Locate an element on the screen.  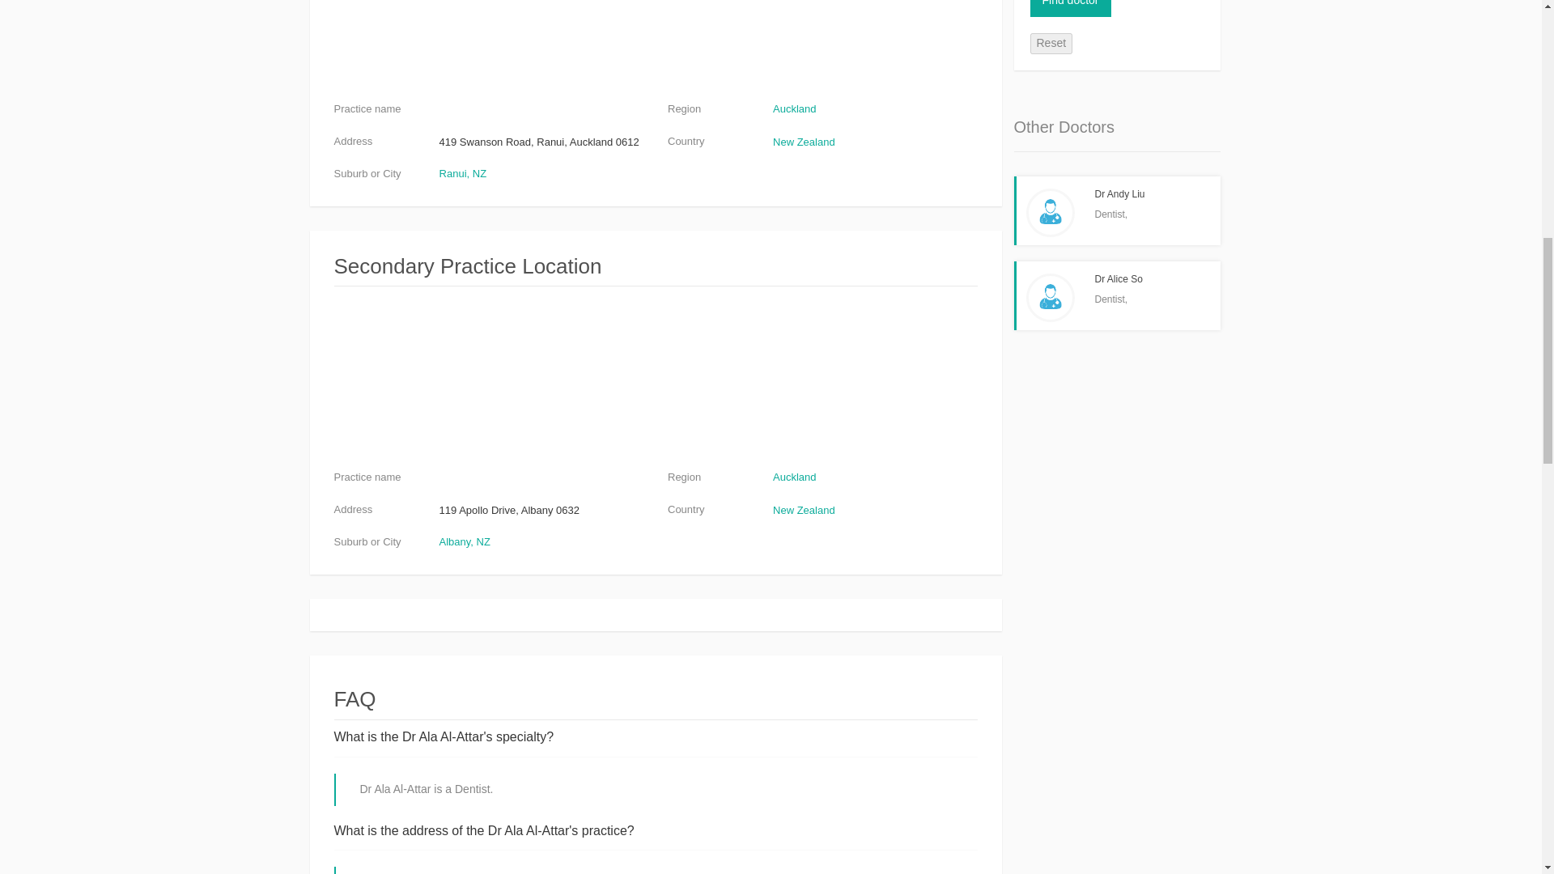
New Zealand is located at coordinates (804, 142).